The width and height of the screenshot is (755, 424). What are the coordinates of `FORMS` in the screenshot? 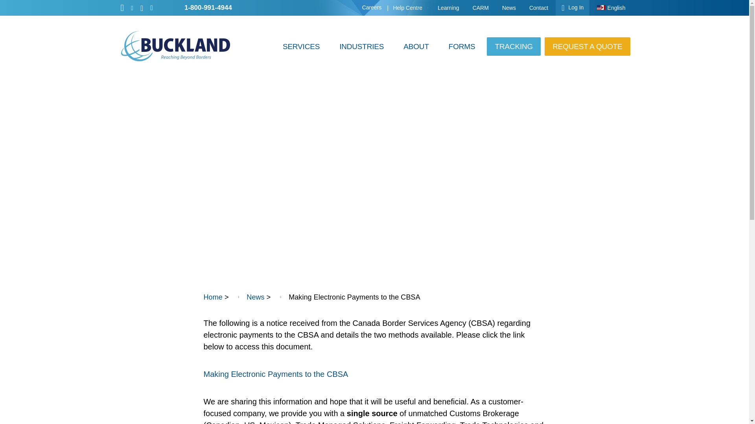 It's located at (462, 46).